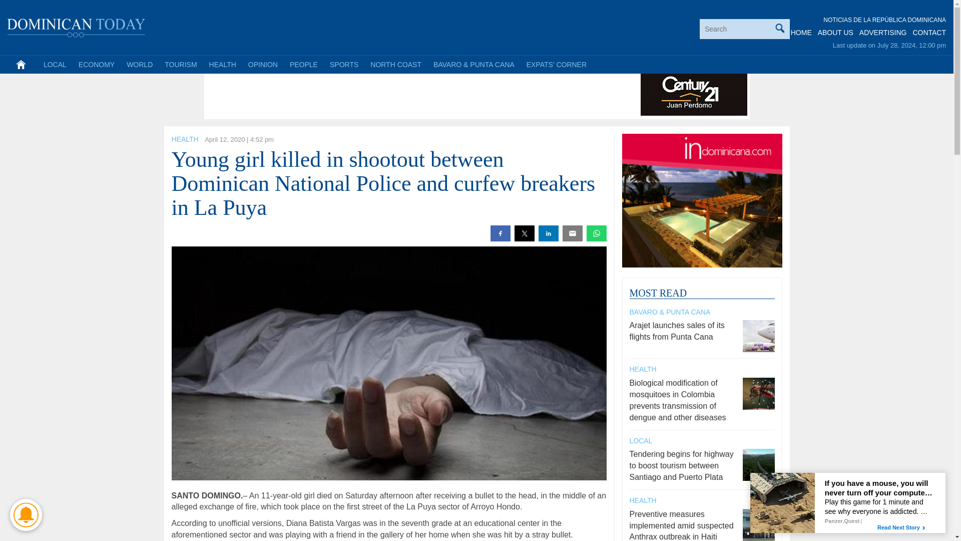 This screenshot has height=541, width=961. I want to click on Advertisement, so click(389, 93).